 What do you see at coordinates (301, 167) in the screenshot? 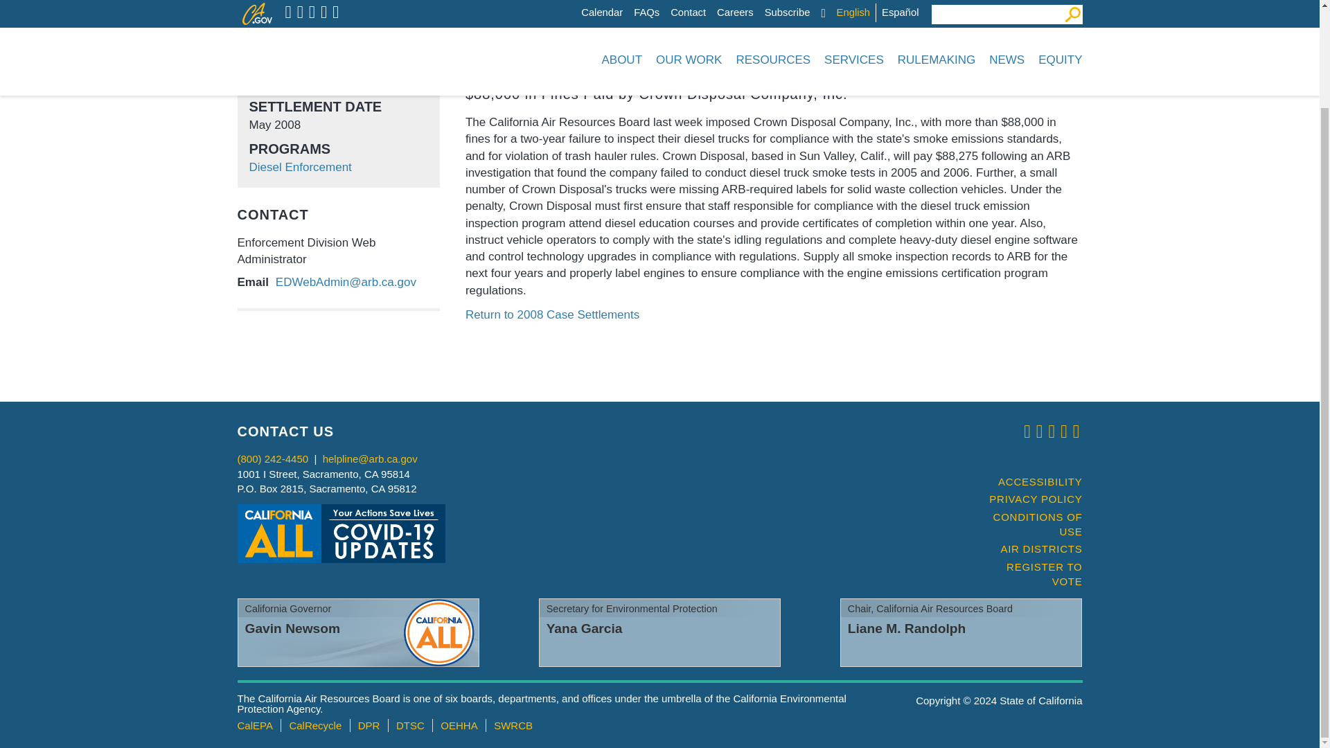
I see `Diesel Enforcement` at bounding box center [301, 167].